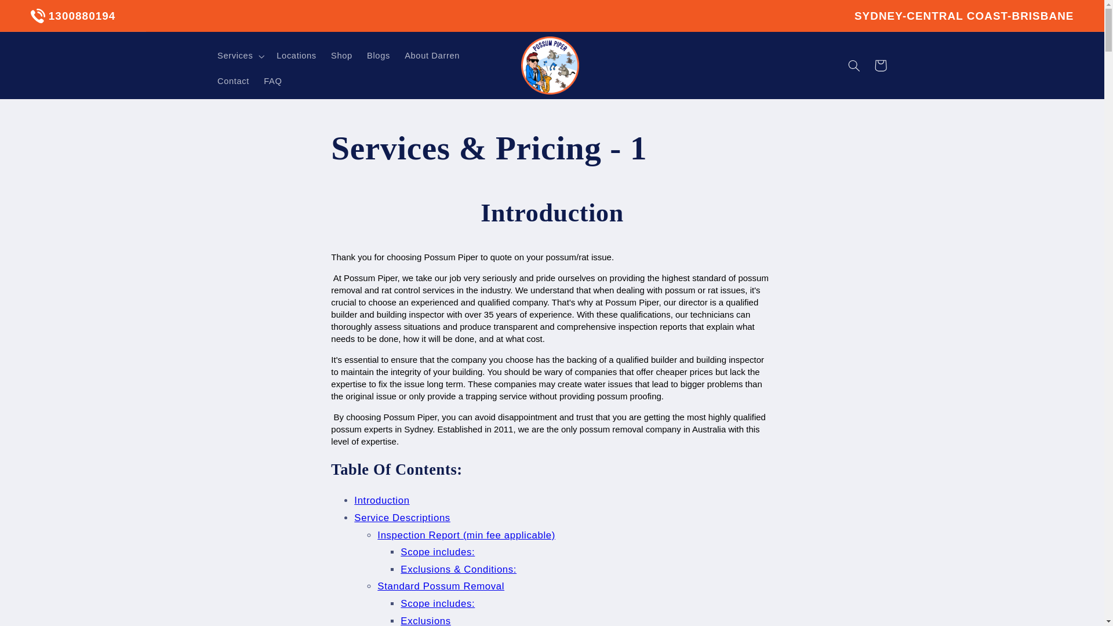  Describe the element at coordinates (432, 56) in the screenshot. I see `About Darren` at that location.